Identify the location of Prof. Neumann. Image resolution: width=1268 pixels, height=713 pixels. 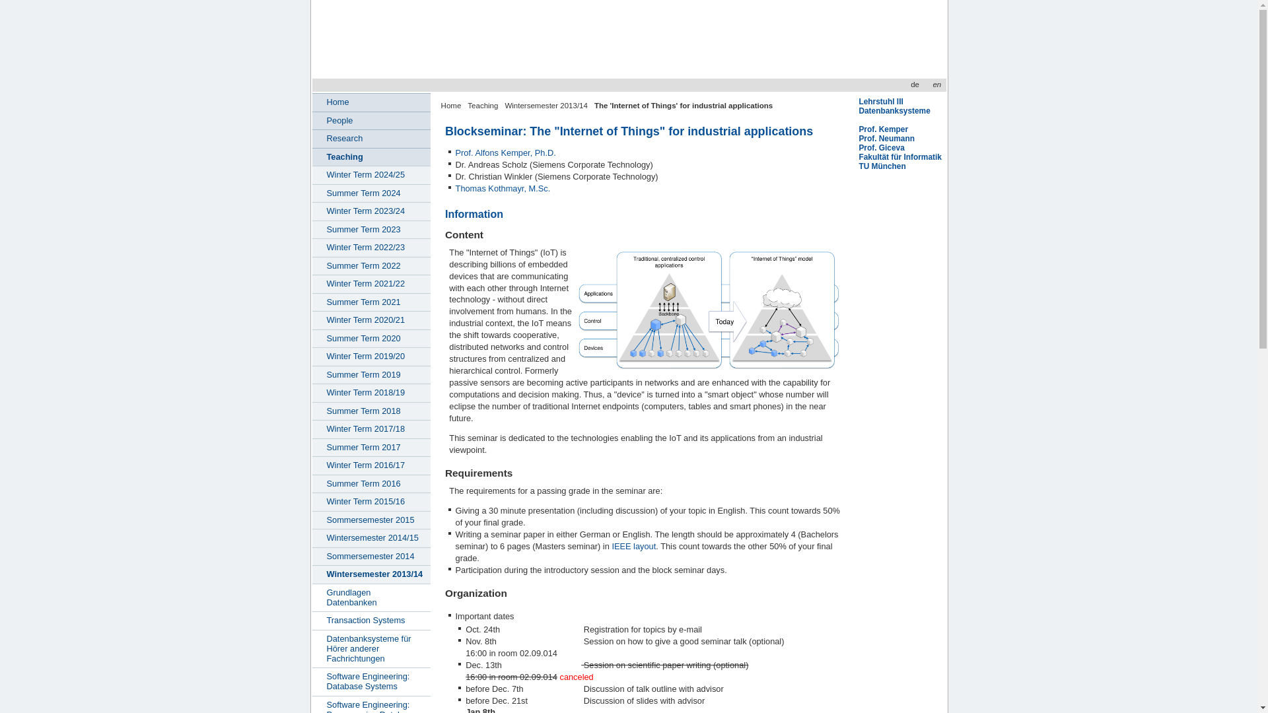
(886, 139).